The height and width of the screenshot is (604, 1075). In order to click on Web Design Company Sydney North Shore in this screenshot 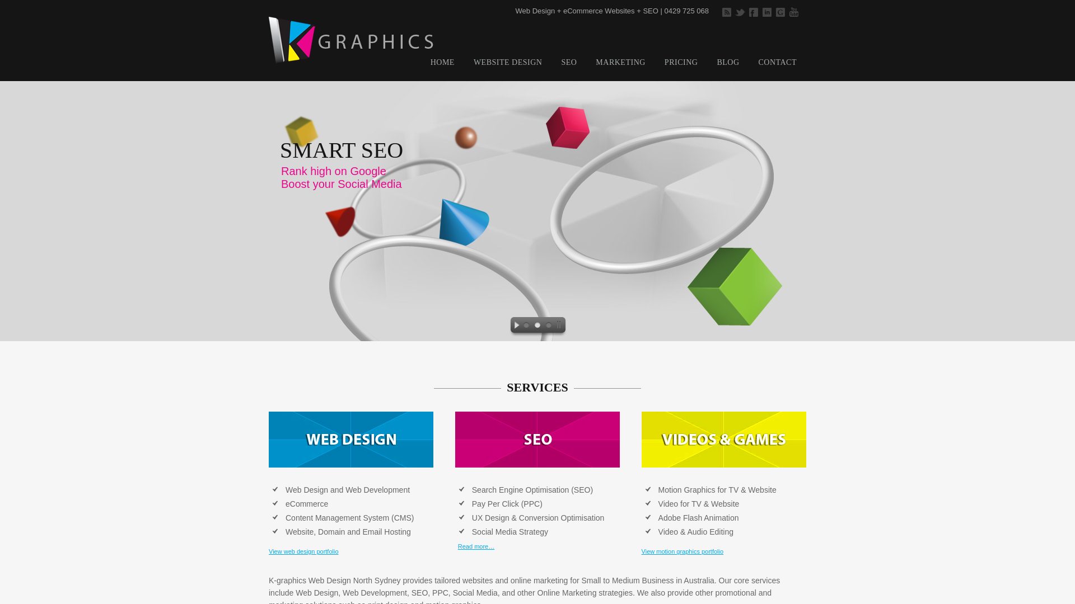, I will do `click(351, 440)`.